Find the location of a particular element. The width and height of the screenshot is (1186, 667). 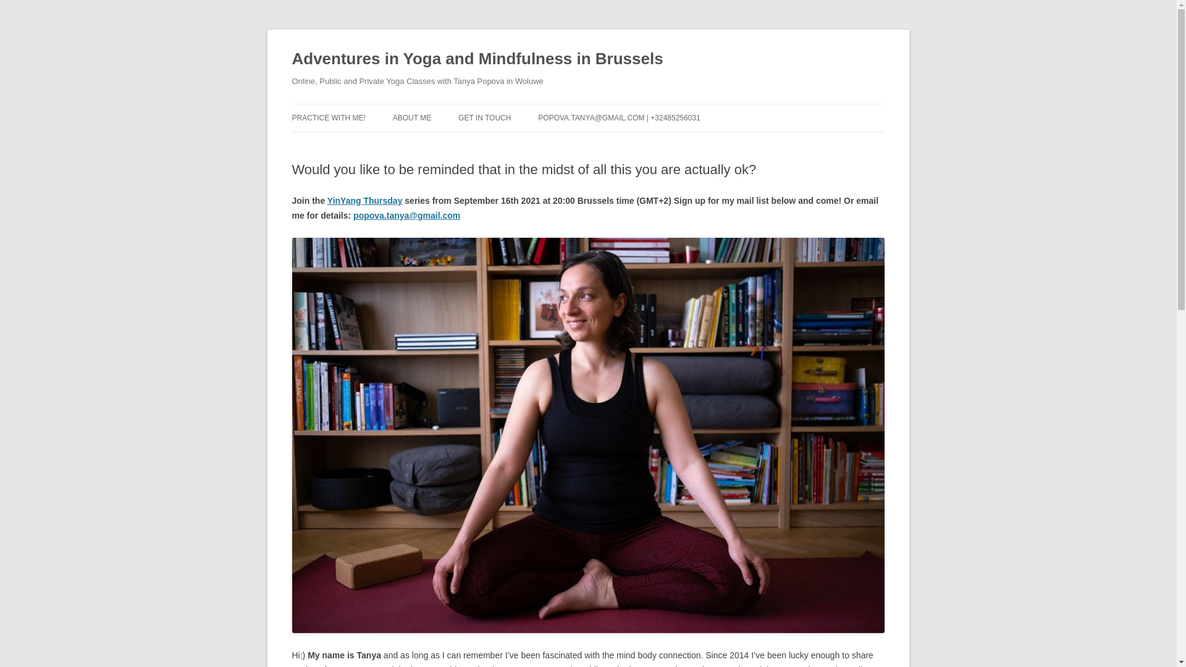

TEACHERS, FRIENDS AND INSPIRATION is located at coordinates (454, 151).